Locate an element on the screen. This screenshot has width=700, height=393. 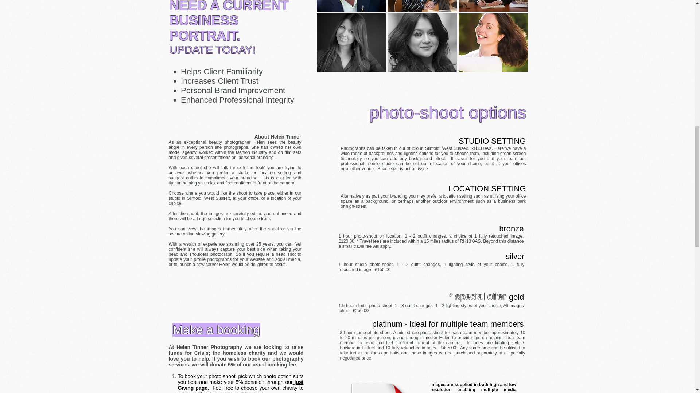
Branding is located at coordinates (381, 384).